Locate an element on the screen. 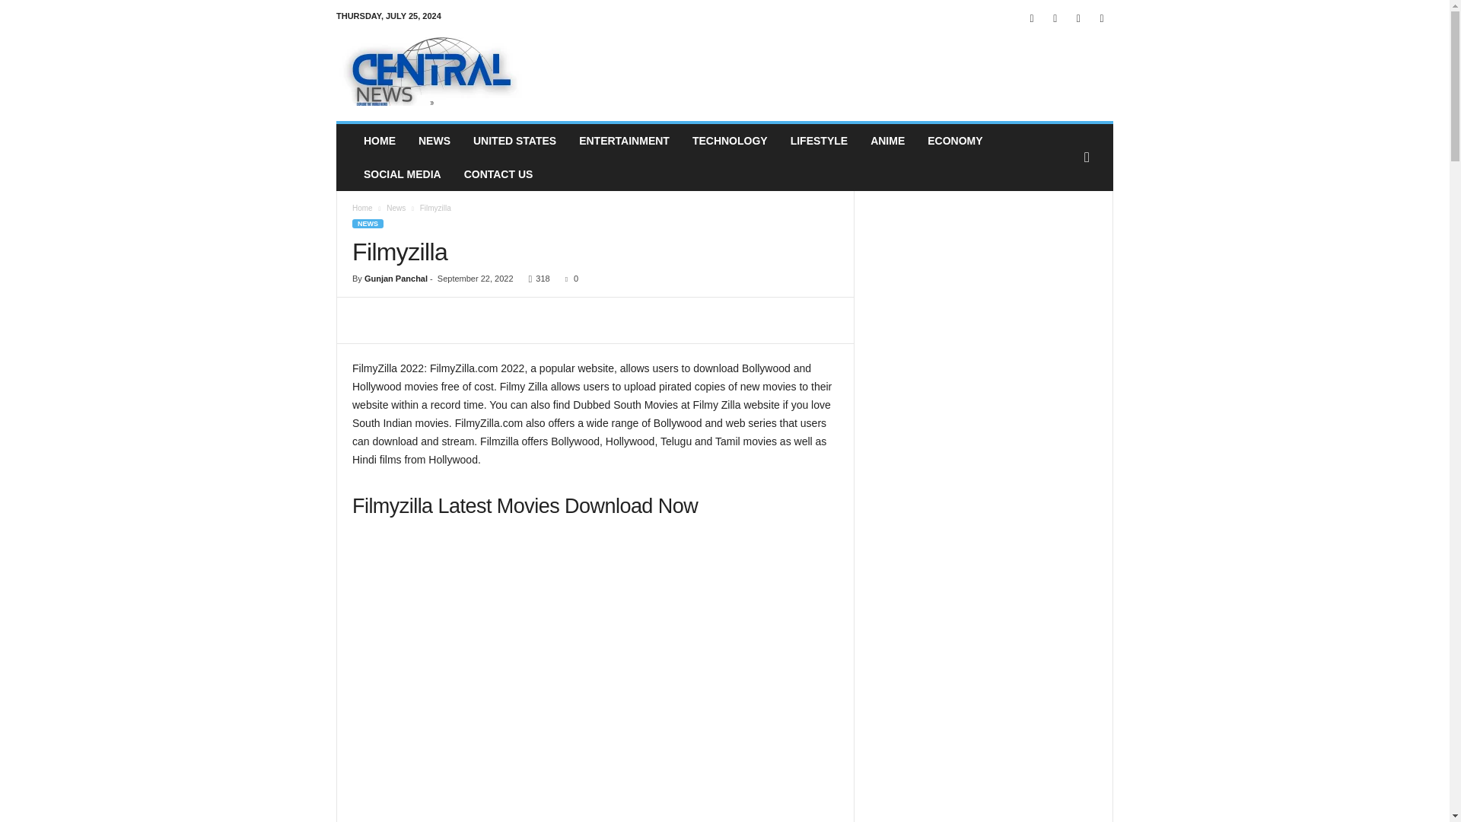  Home is located at coordinates (362, 207).